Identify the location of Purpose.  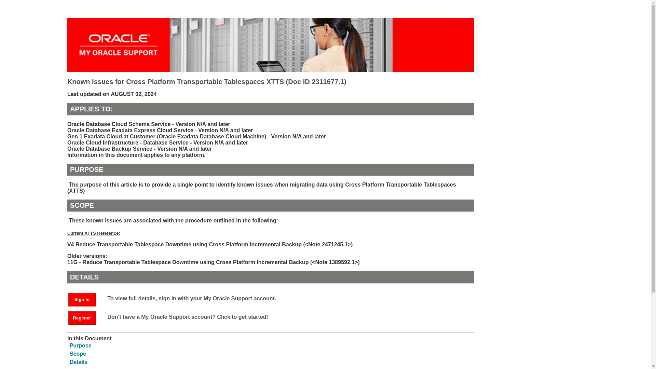
(81, 345).